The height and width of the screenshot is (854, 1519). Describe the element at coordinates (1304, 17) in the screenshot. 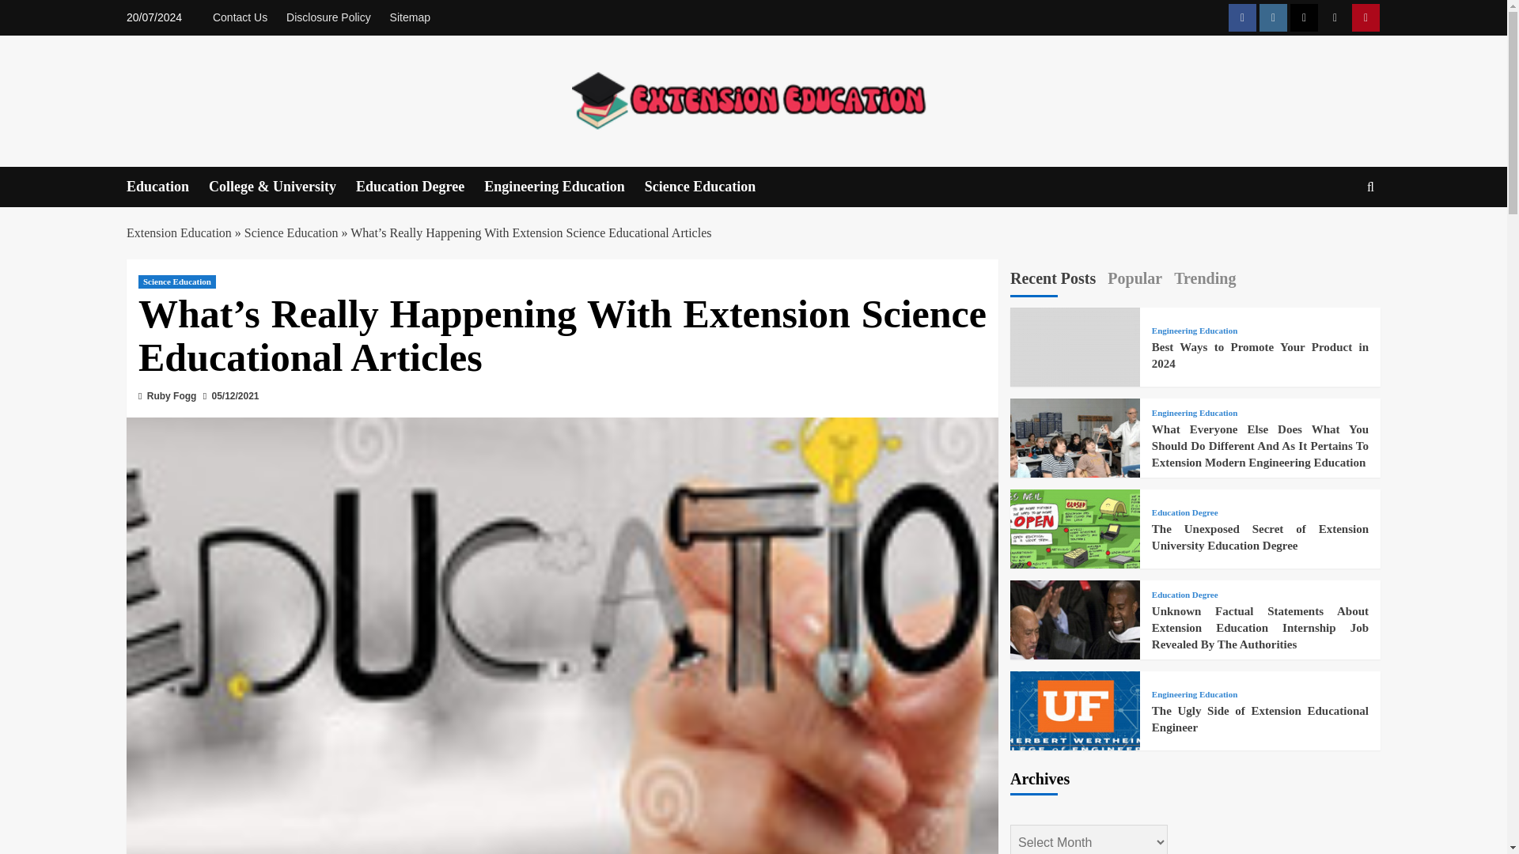

I see `Twitter` at that location.